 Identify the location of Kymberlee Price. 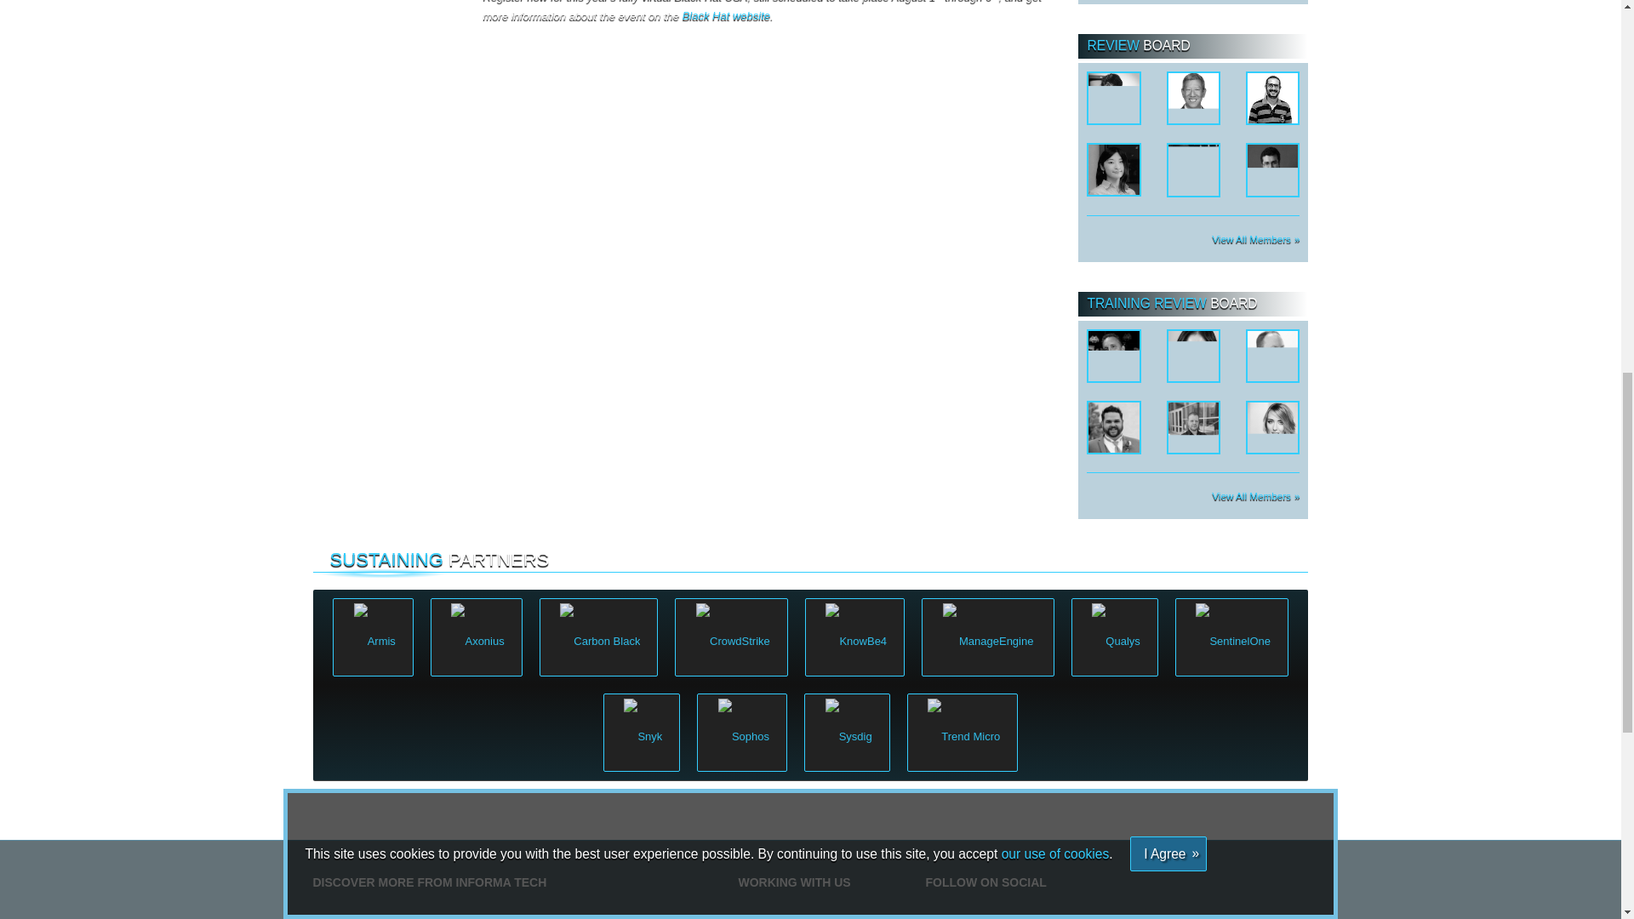
(1193, 168).